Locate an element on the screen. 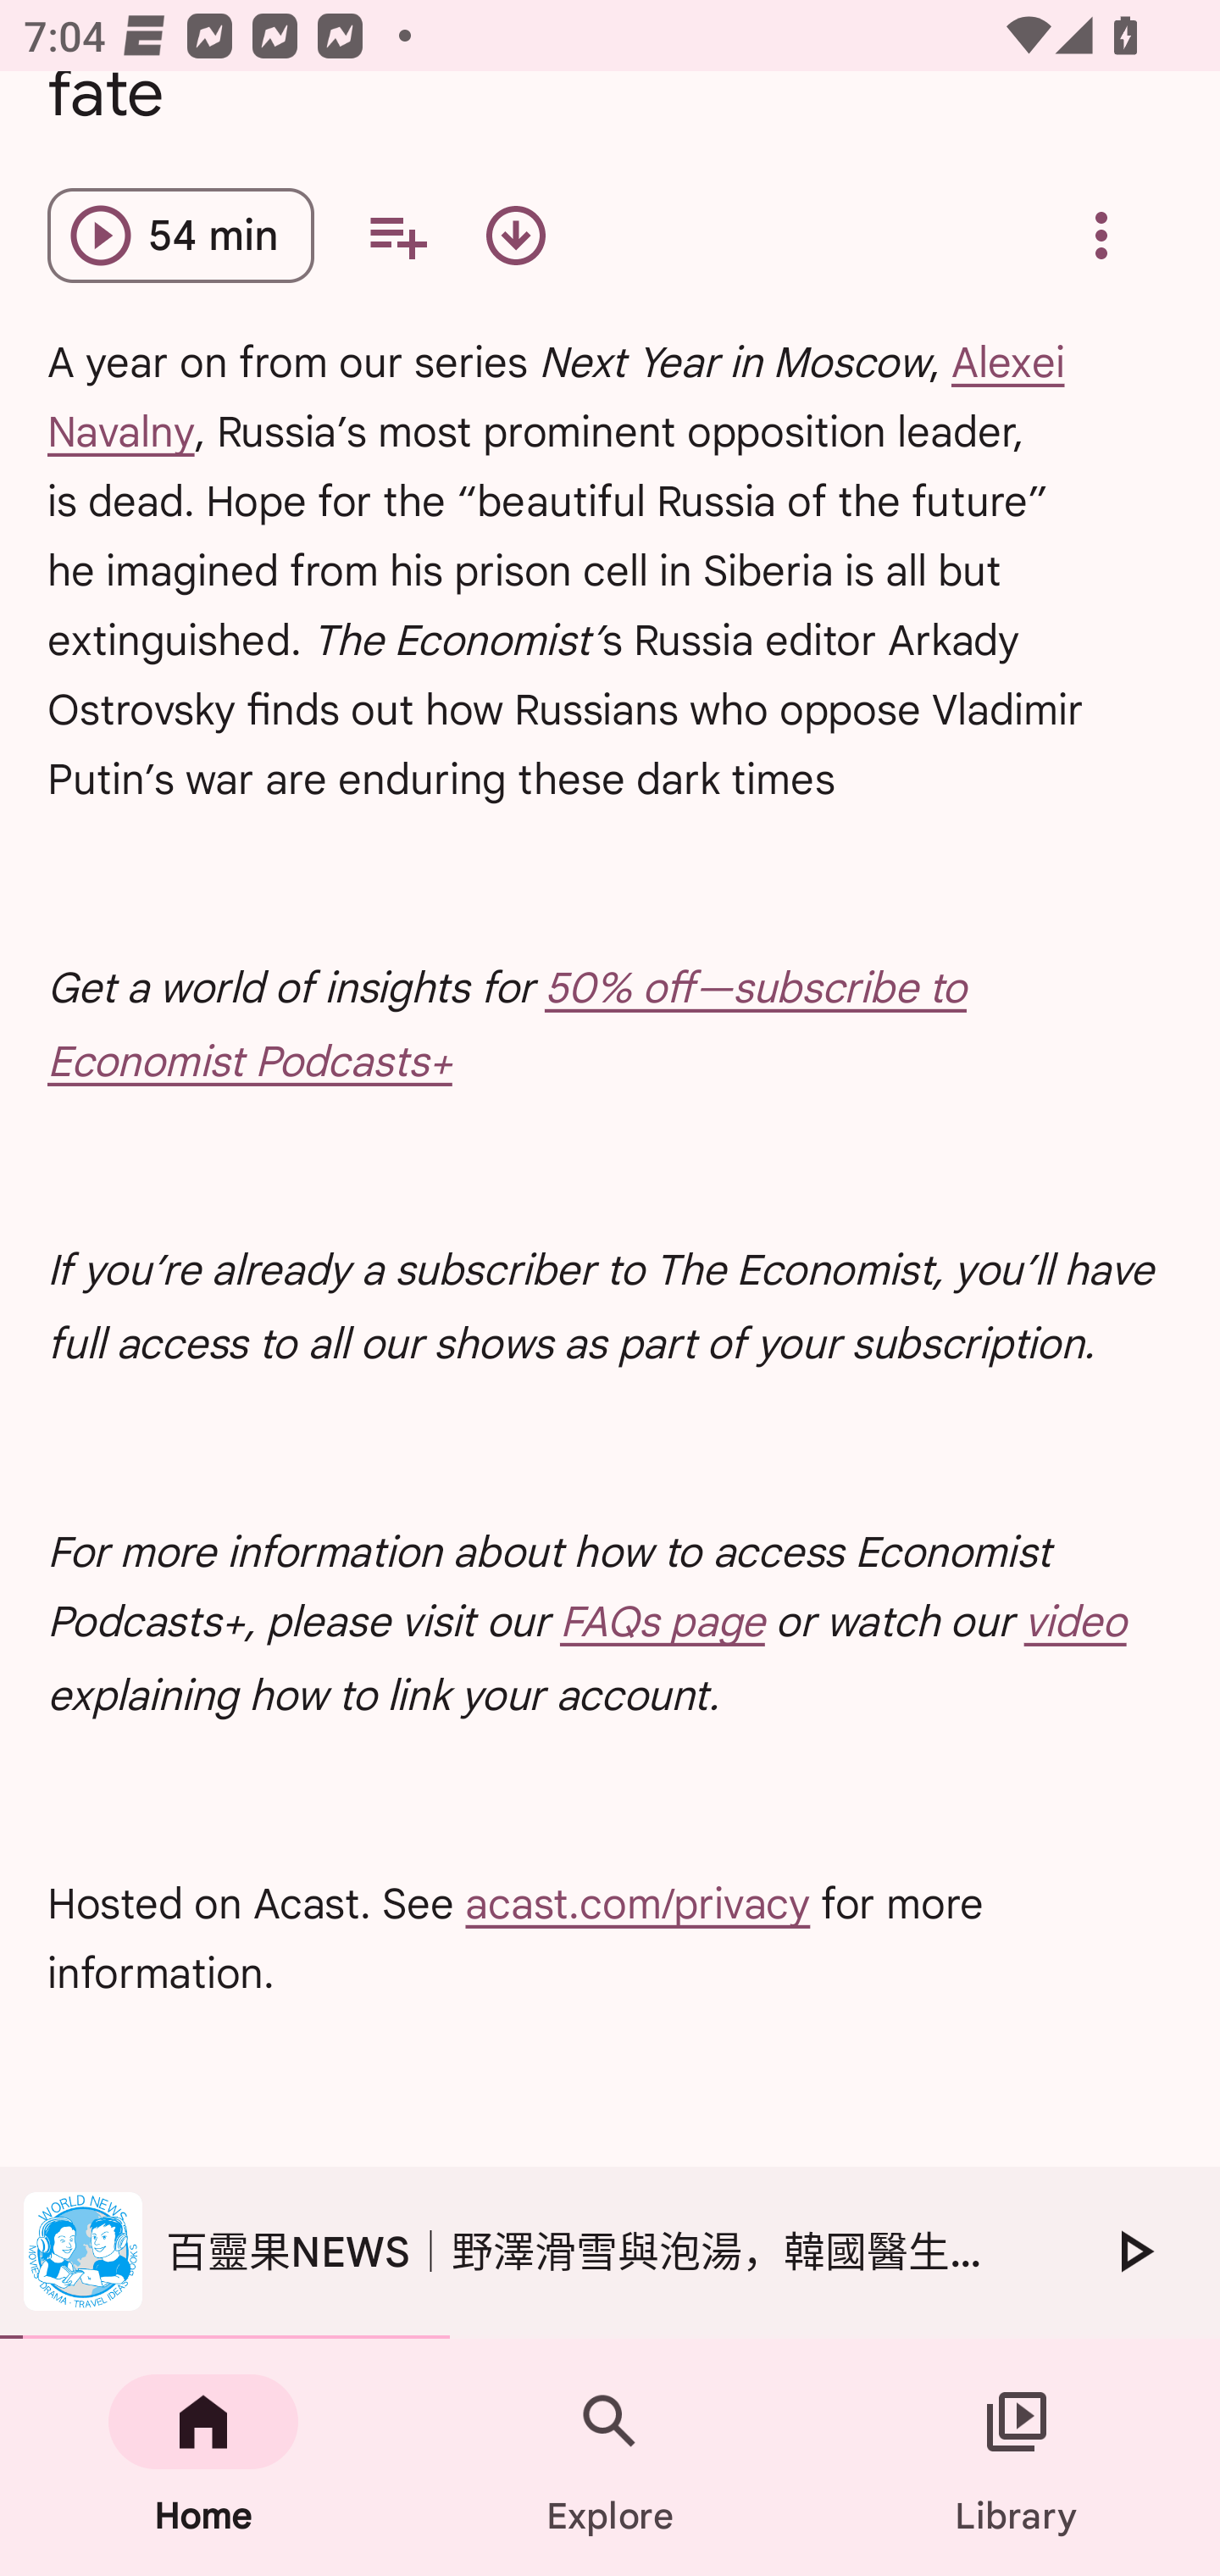 The image size is (1220, 2576). Add to your queue is located at coordinates (396, 236).